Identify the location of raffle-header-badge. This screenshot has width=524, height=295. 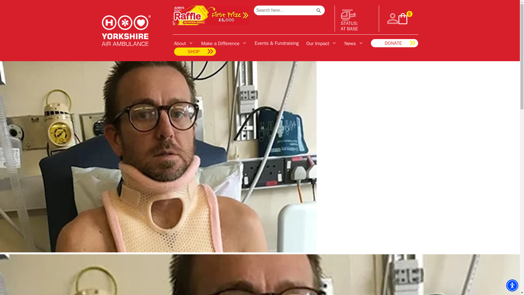
(211, 15).